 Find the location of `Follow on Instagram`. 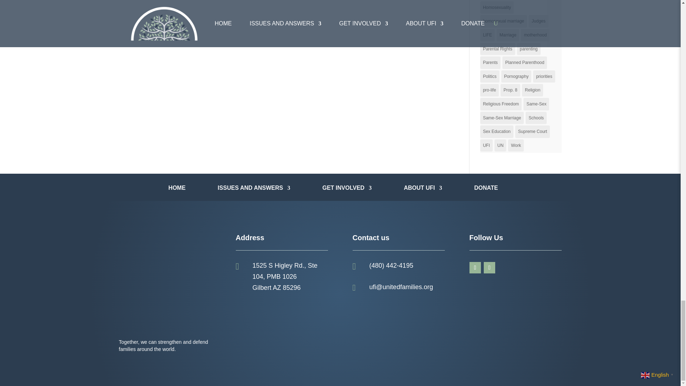

Follow on Instagram is located at coordinates (489, 267).